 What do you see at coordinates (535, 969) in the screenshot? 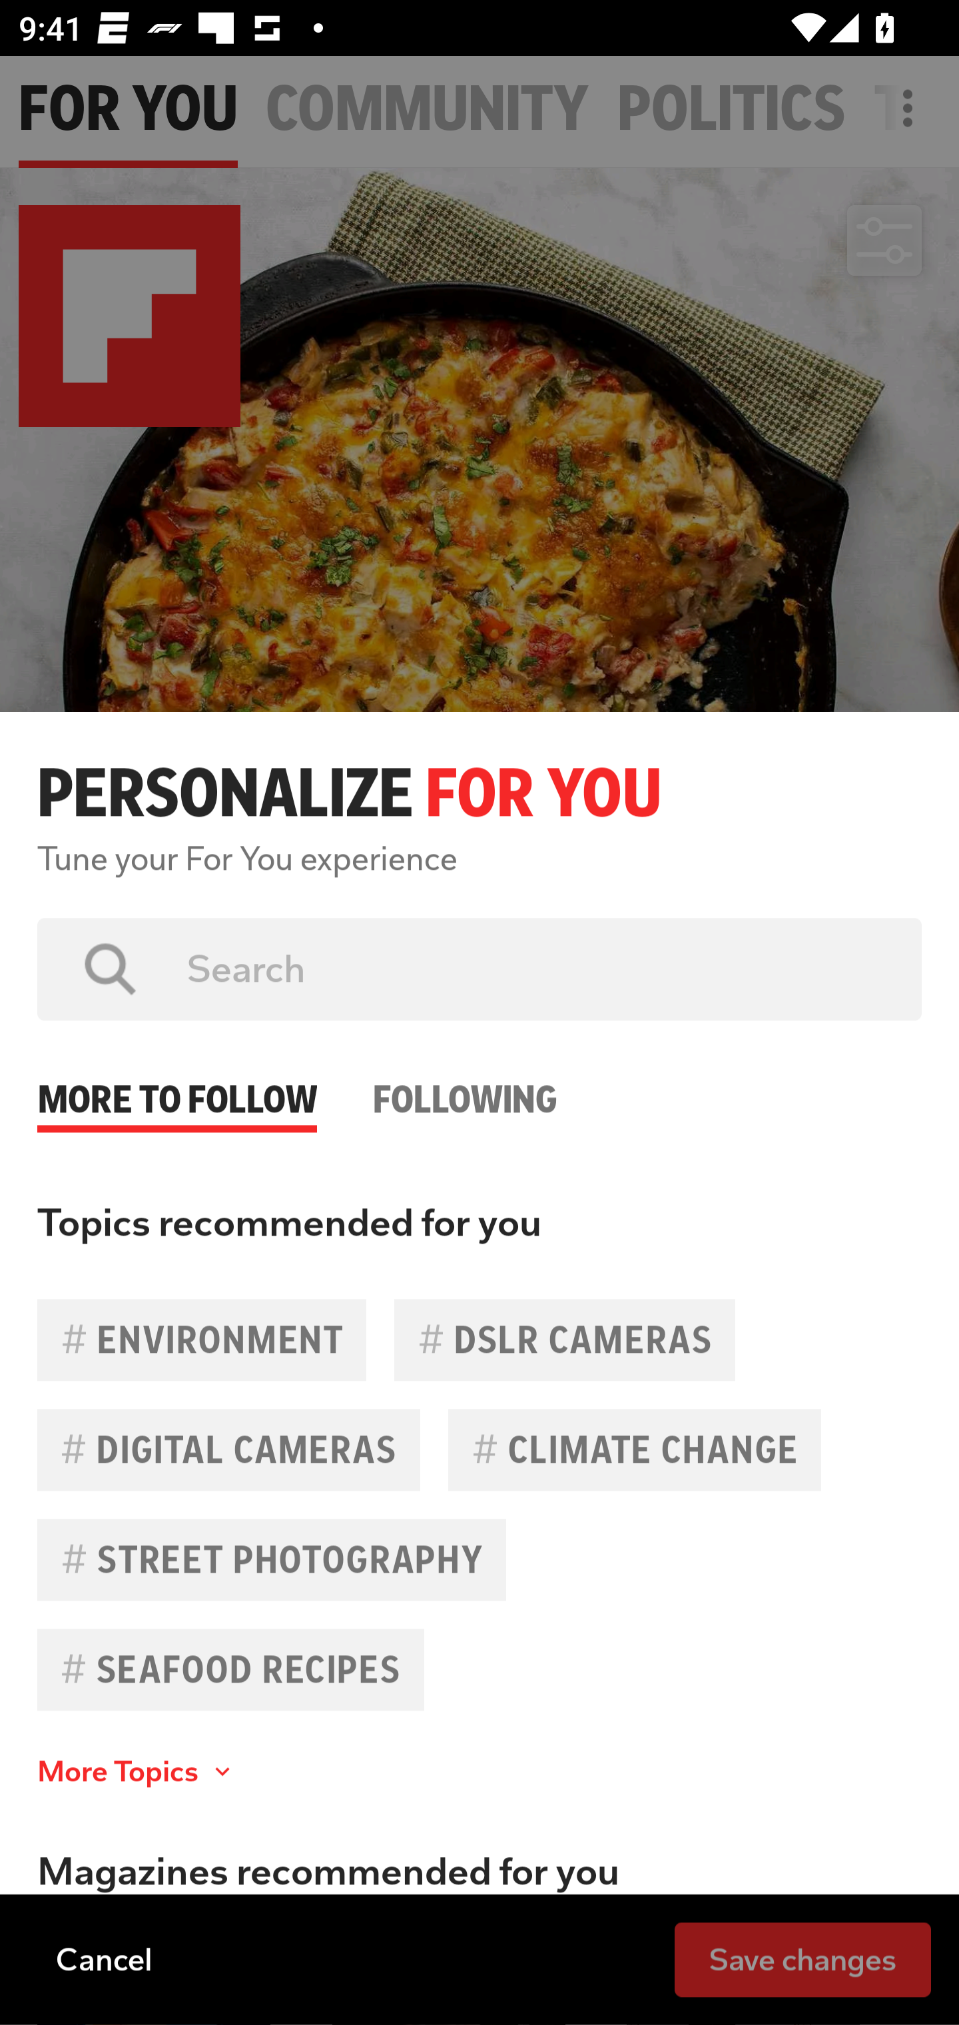
I see `Search` at bounding box center [535, 969].